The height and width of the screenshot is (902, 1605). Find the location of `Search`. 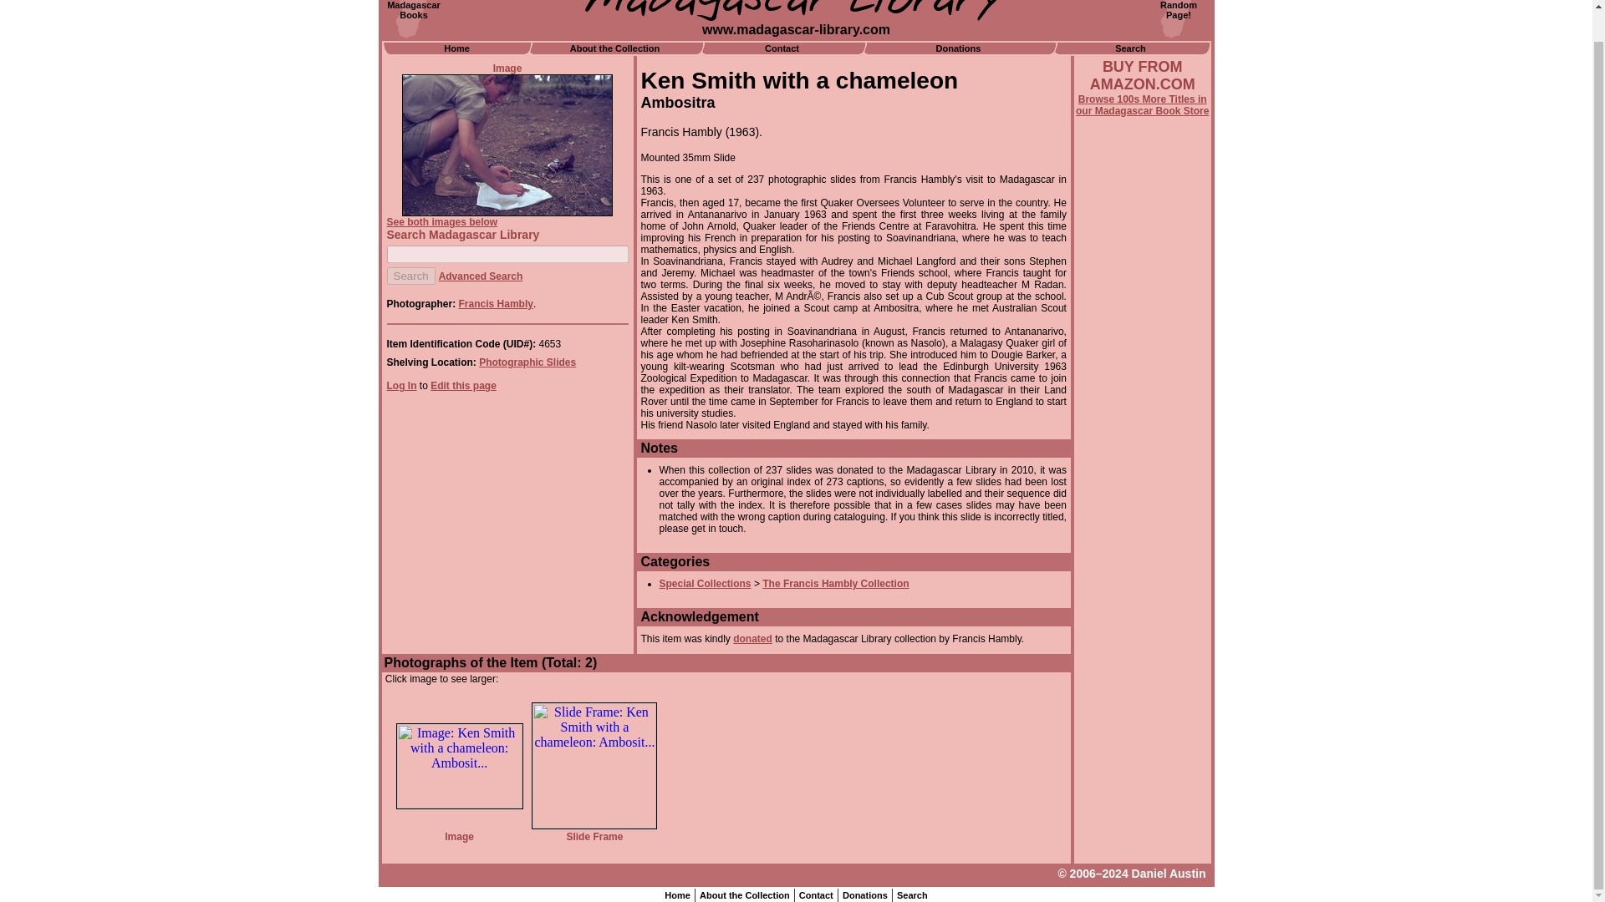

Search is located at coordinates (463, 385).